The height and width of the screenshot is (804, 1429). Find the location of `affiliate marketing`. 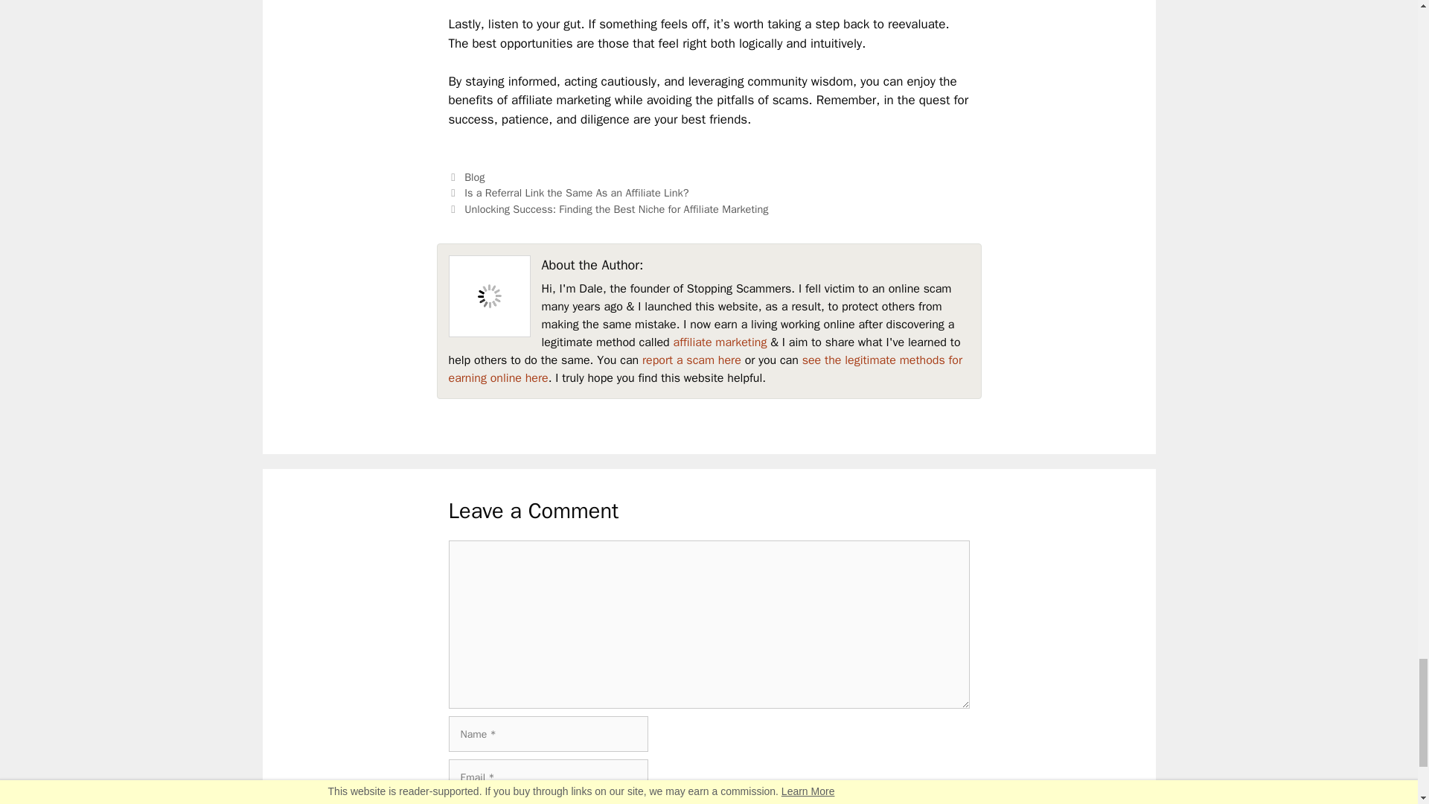

affiliate marketing is located at coordinates (719, 342).